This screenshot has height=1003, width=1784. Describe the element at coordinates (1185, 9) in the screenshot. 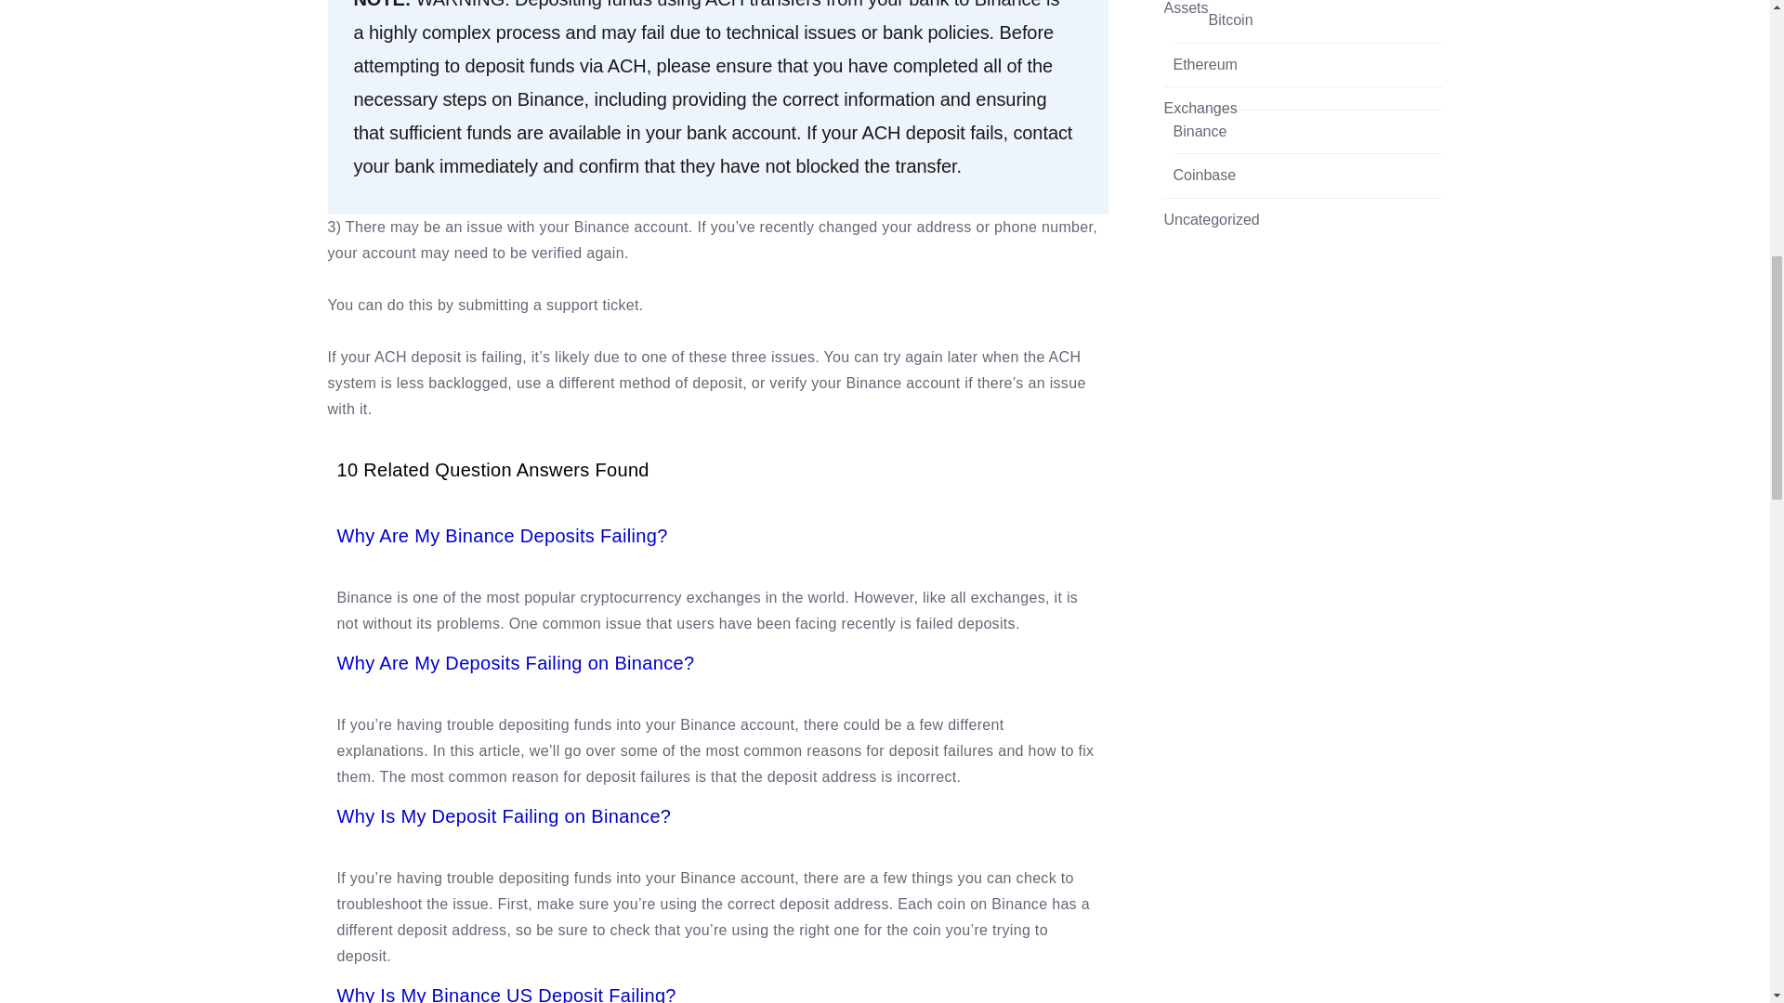

I see `Assets` at that location.